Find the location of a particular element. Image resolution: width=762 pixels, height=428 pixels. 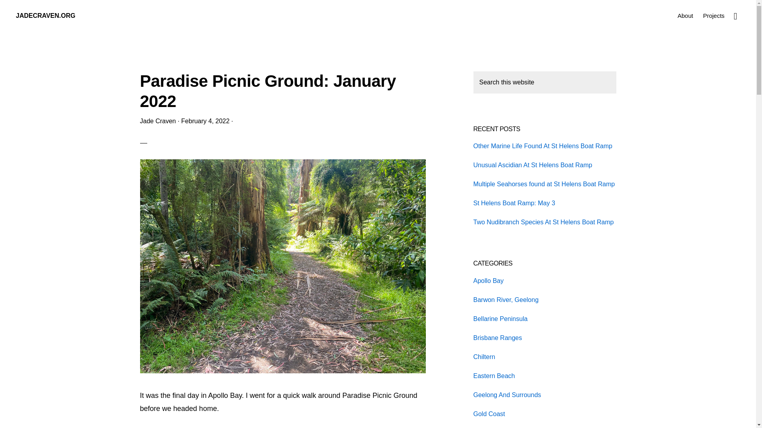

Jade Craven is located at coordinates (158, 121).